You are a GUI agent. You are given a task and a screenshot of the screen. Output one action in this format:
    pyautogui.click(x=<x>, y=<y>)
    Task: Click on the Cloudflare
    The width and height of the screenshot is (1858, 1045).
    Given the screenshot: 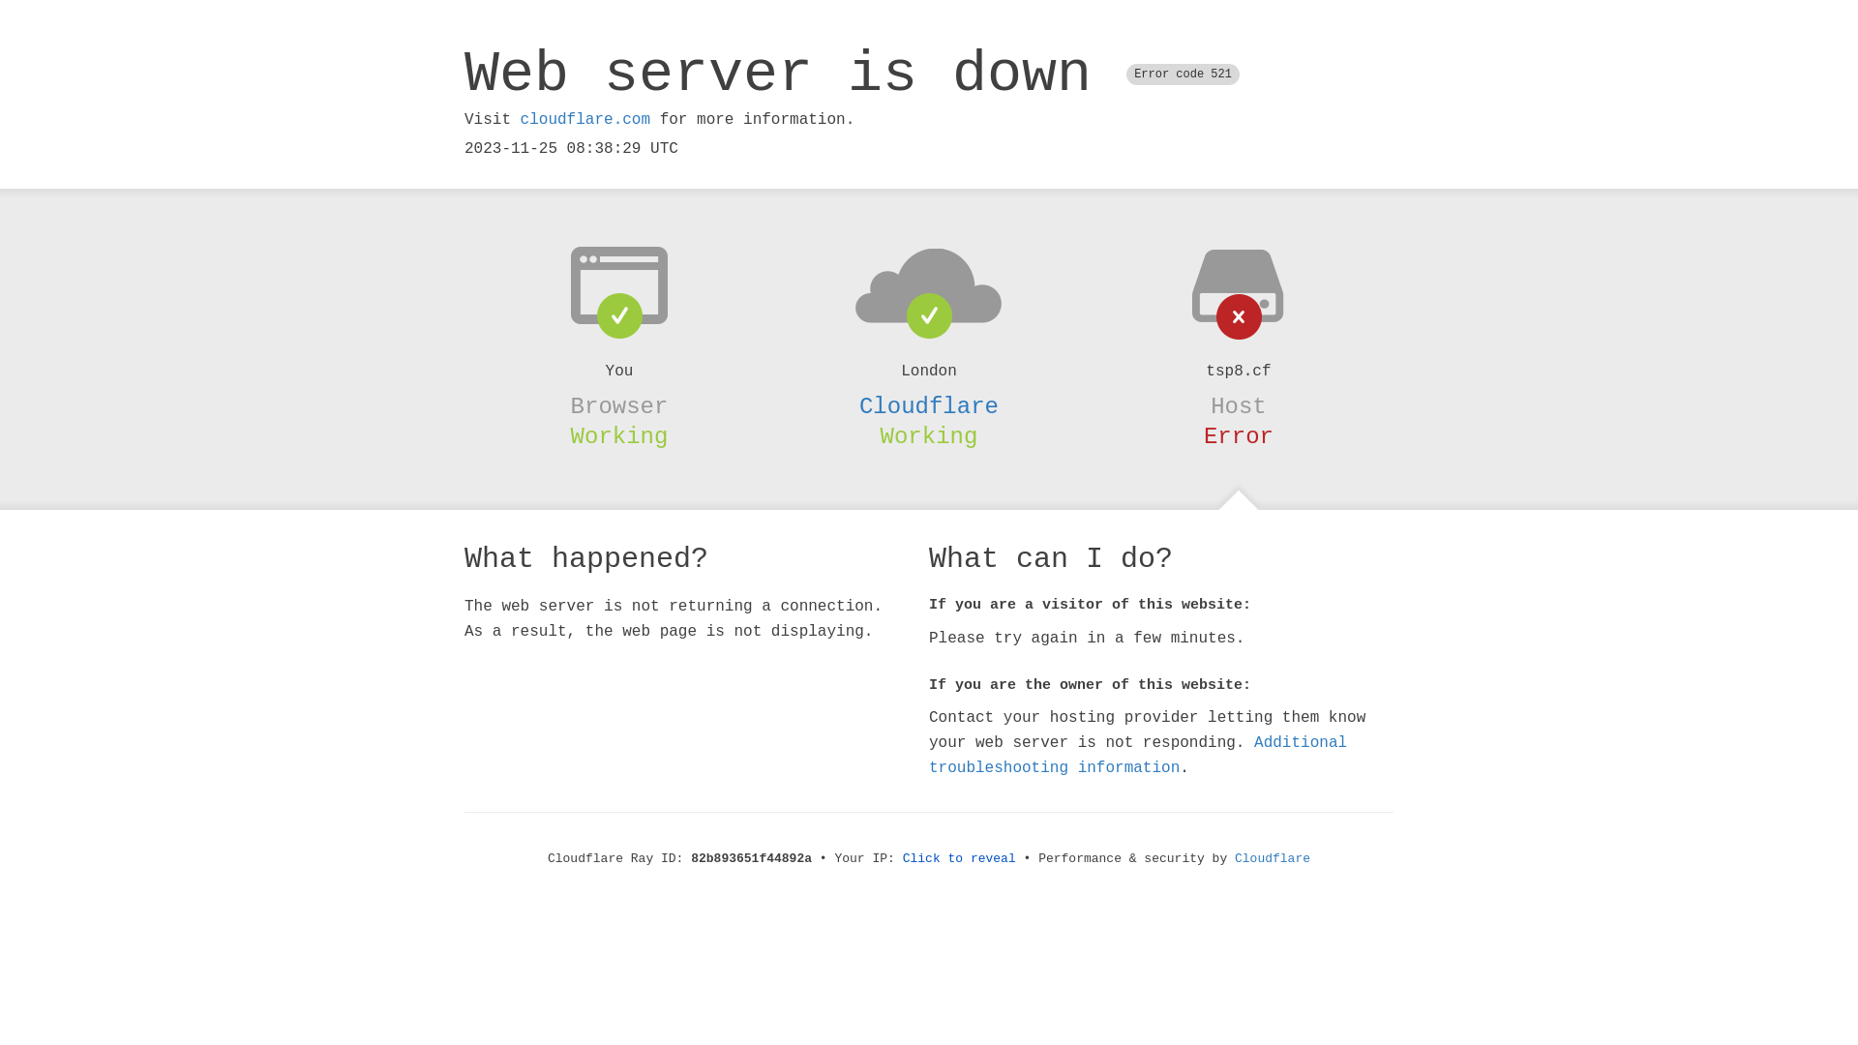 What is the action you would take?
    pyautogui.click(x=929, y=406)
    